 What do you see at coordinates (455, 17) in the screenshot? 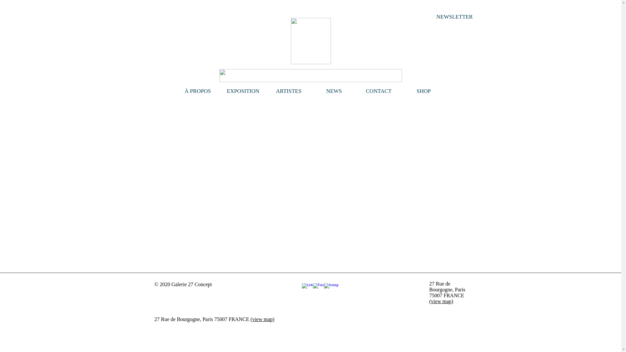
I see `NEWSLETTER` at bounding box center [455, 17].